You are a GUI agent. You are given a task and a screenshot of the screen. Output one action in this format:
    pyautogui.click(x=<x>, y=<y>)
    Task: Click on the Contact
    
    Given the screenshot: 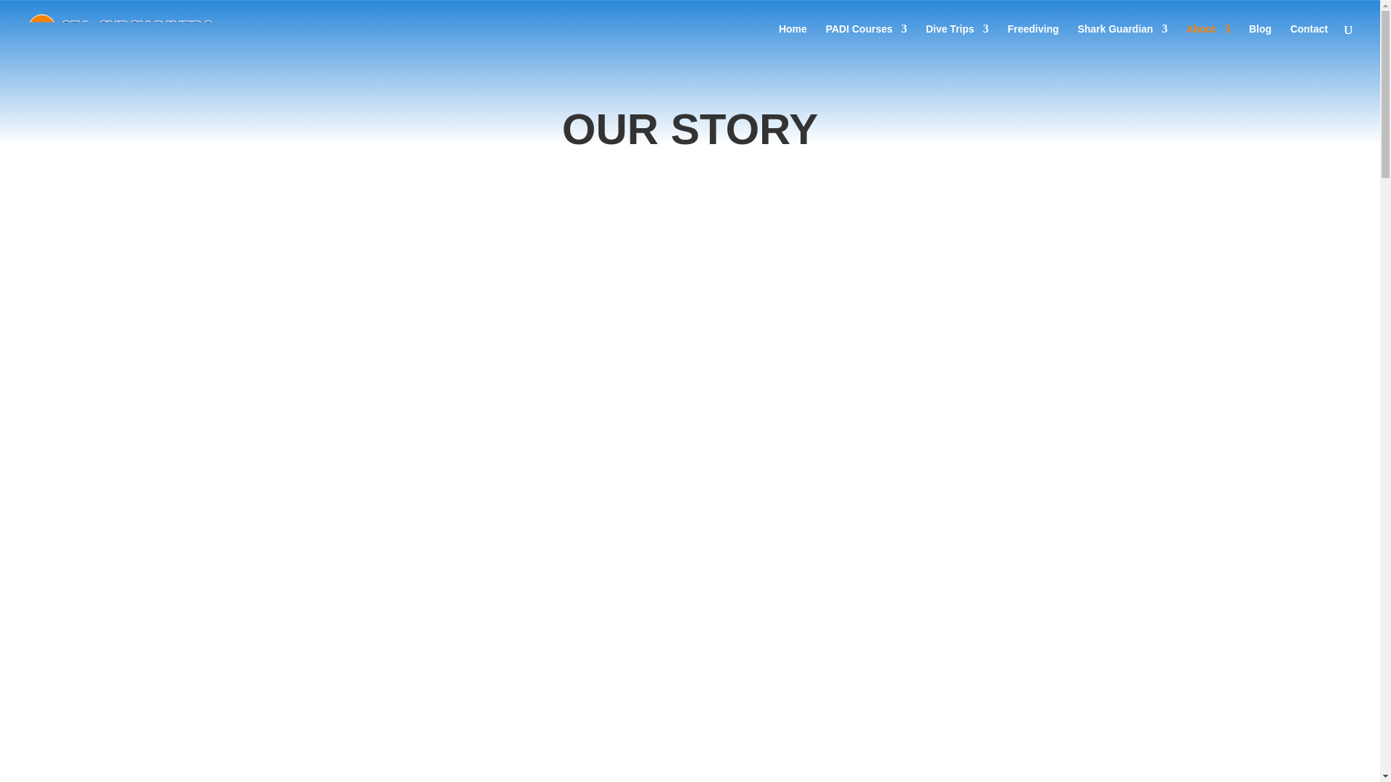 What is the action you would take?
    pyautogui.click(x=1309, y=41)
    